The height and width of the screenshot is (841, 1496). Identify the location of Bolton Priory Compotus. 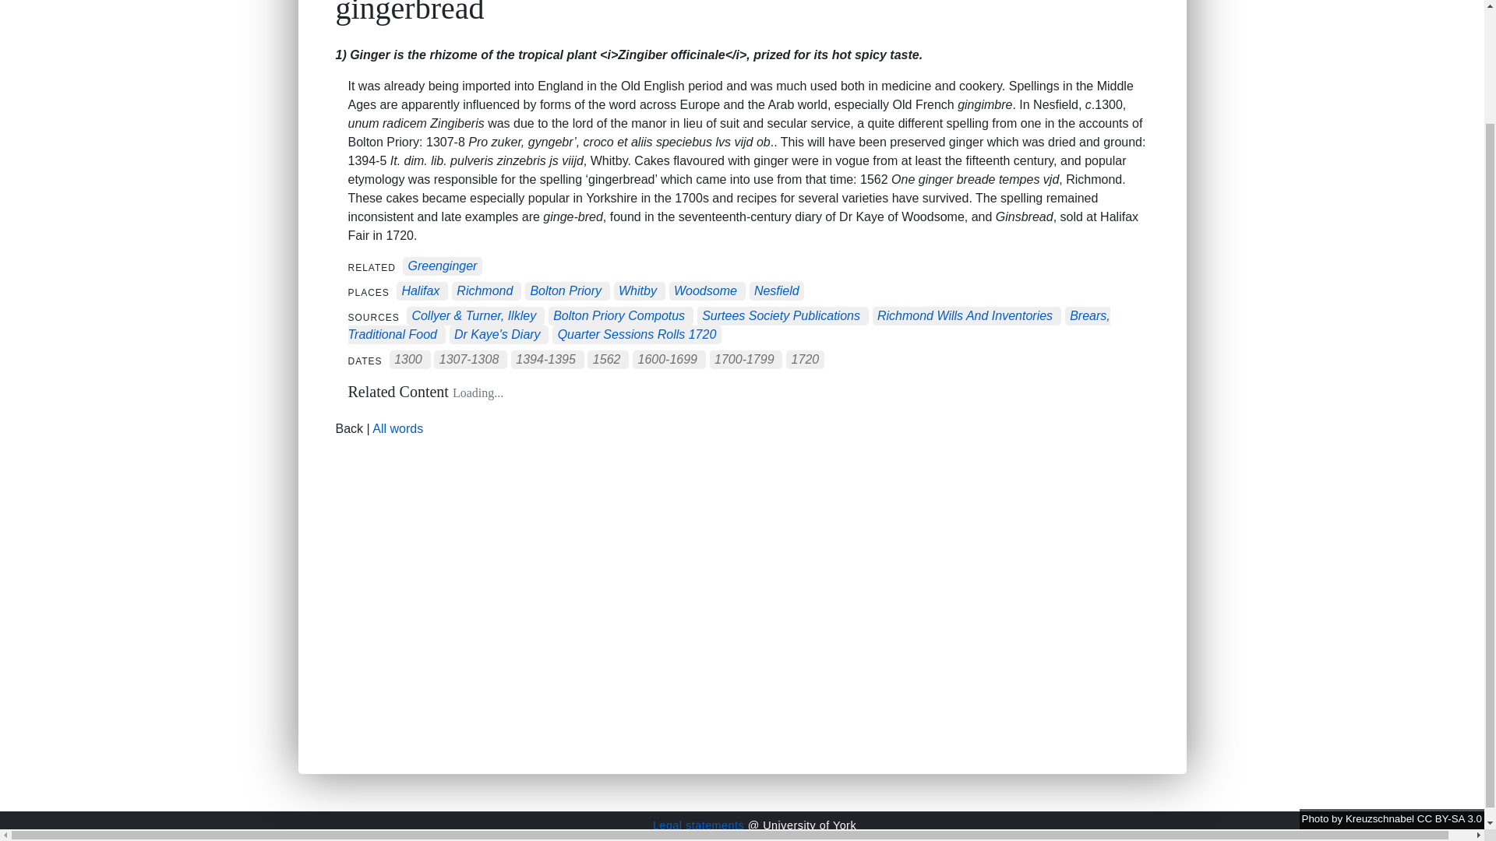
(619, 316).